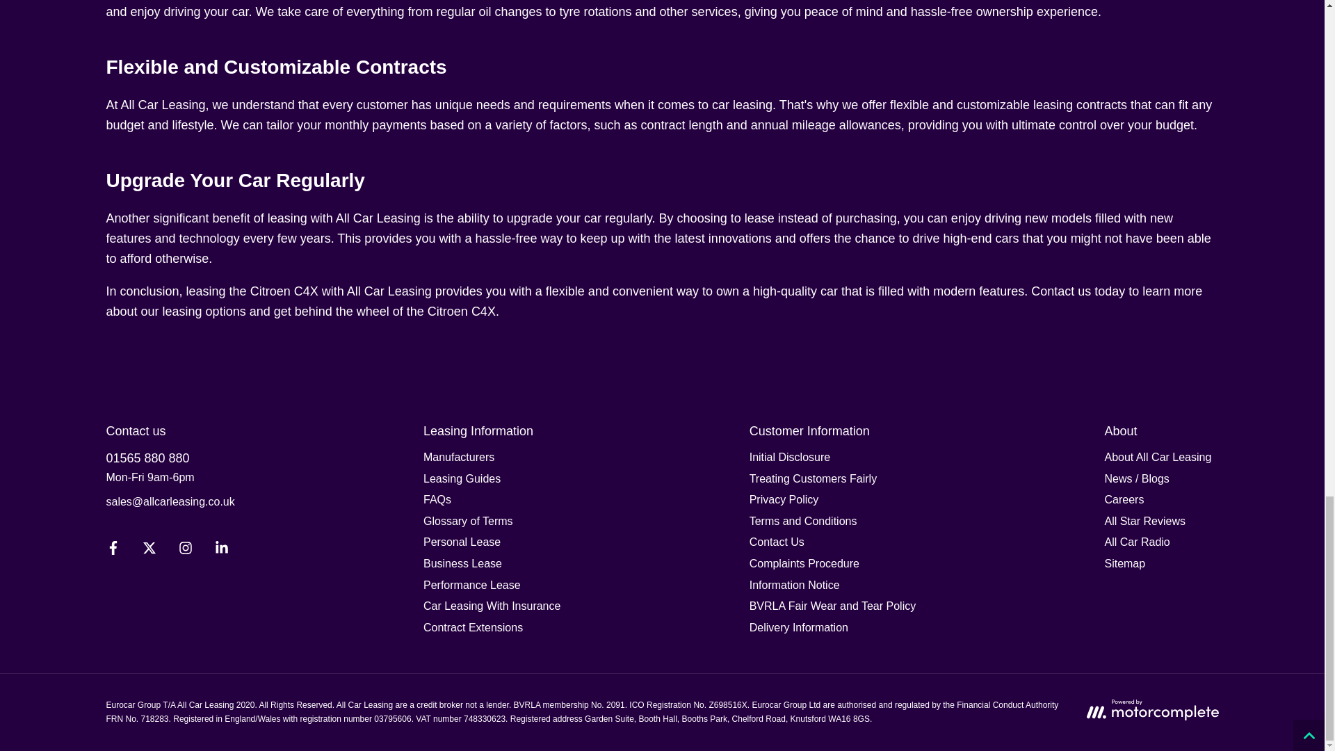  What do you see at coordinates (220, 551) in the screenshot?
I see `LinkedIn` at bounding box center [220, 551].